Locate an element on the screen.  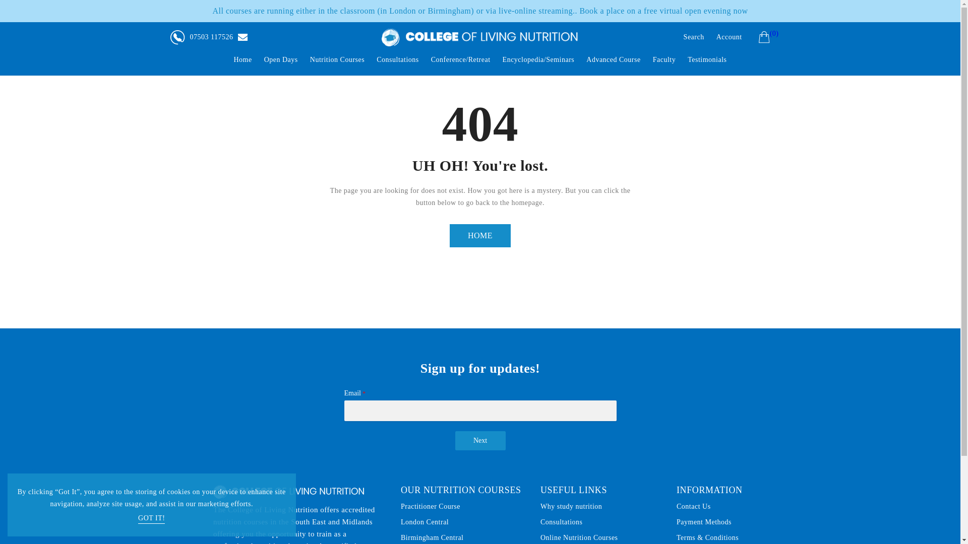
Testimonials is located at coordinates (707, 61).